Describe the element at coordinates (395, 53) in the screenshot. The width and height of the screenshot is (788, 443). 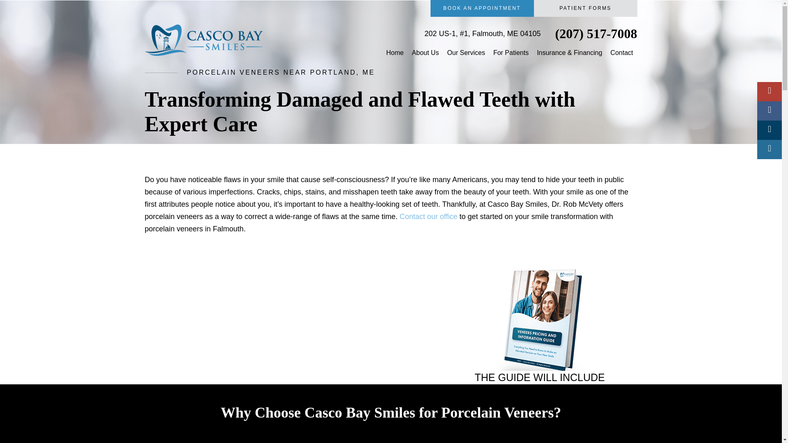
I see `Casco Bay Smiles` at that location.